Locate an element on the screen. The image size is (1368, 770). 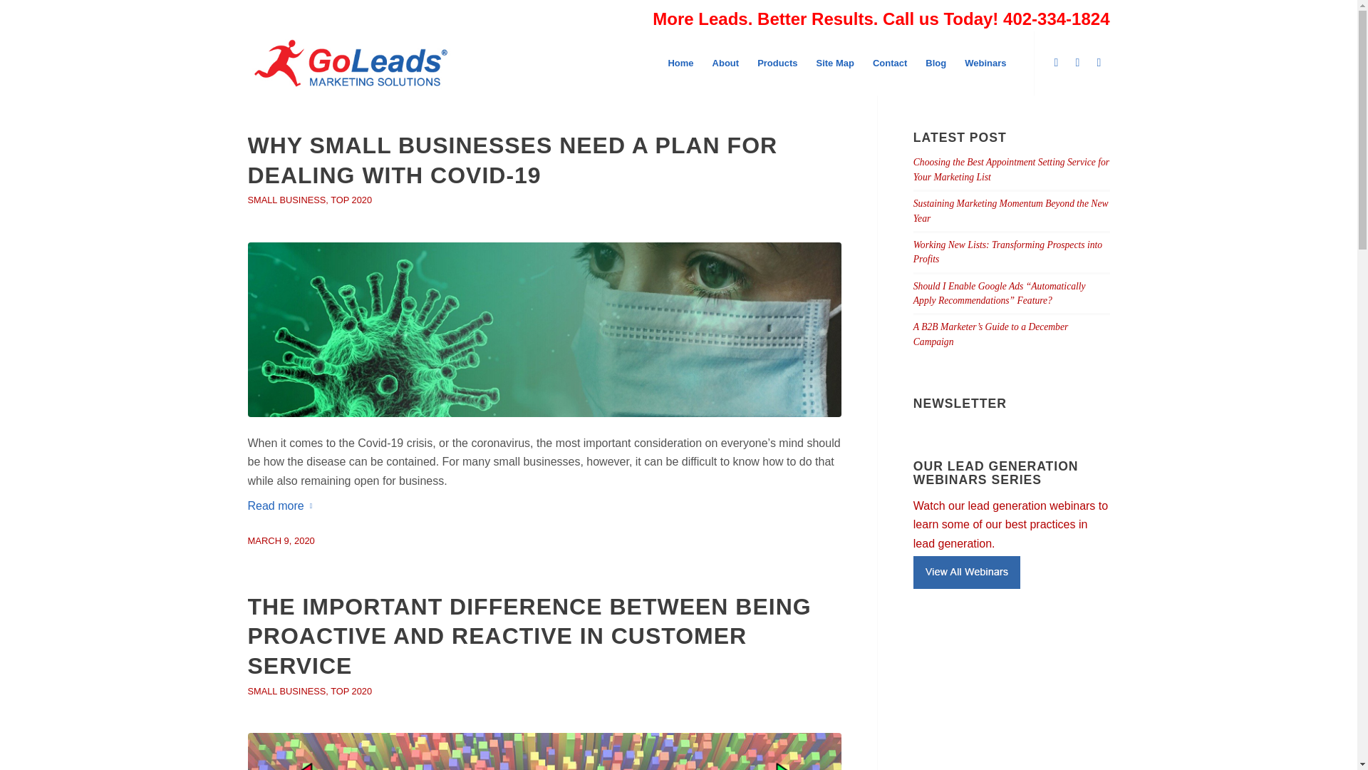
coronavirus is located at coordinates (544, 330).